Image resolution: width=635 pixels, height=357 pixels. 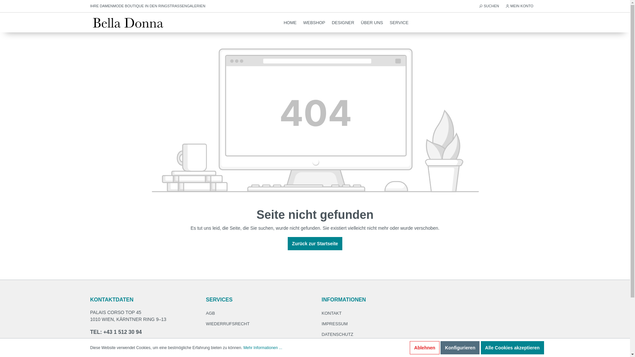 What do you see at coordinates (228, 324) in the screenshot?
I see `WIEDERRUFSRECHT` at bounding box center [228, 324].